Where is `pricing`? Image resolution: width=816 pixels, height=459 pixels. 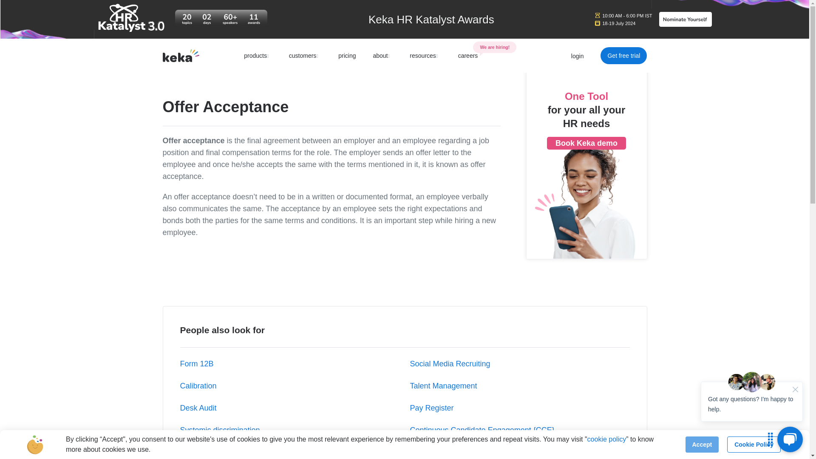
pricing is located at coordinates (347, 56).